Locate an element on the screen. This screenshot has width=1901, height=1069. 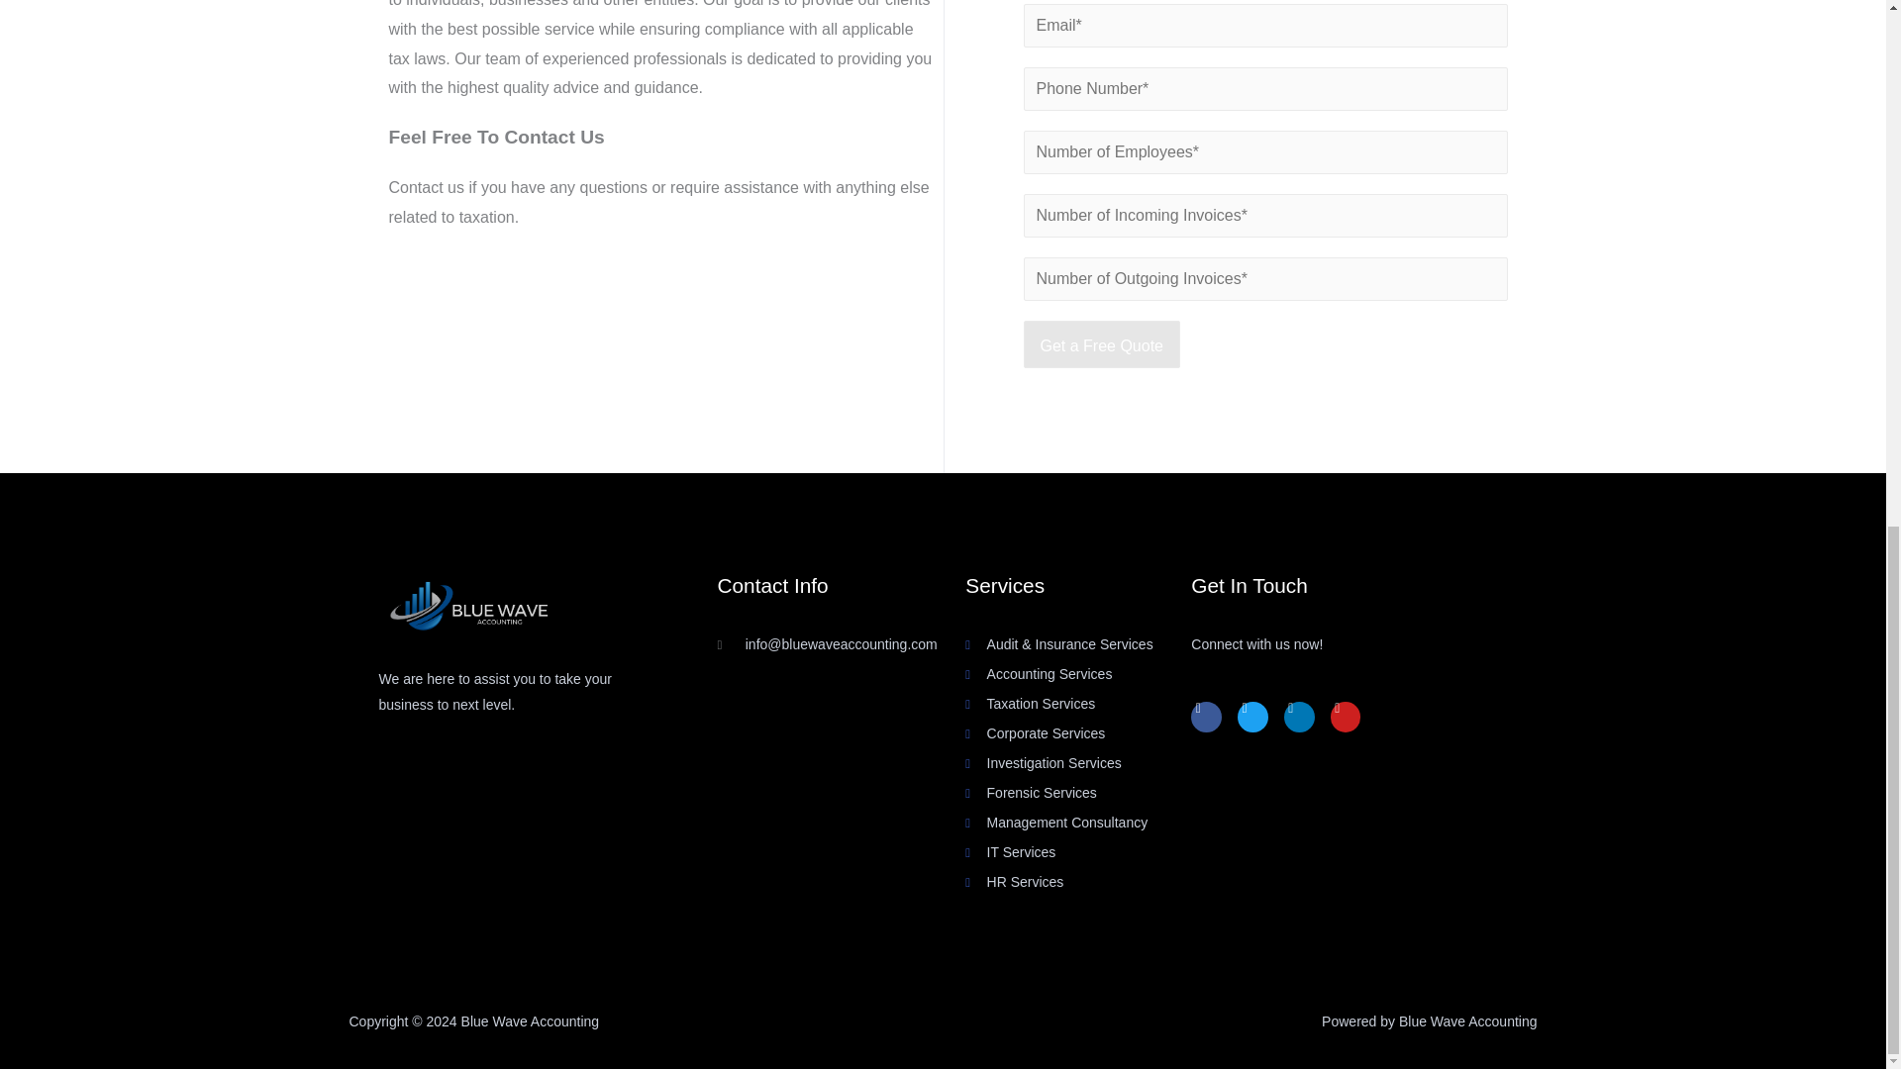
Investigation Services is located at coordinates (1078, 764).